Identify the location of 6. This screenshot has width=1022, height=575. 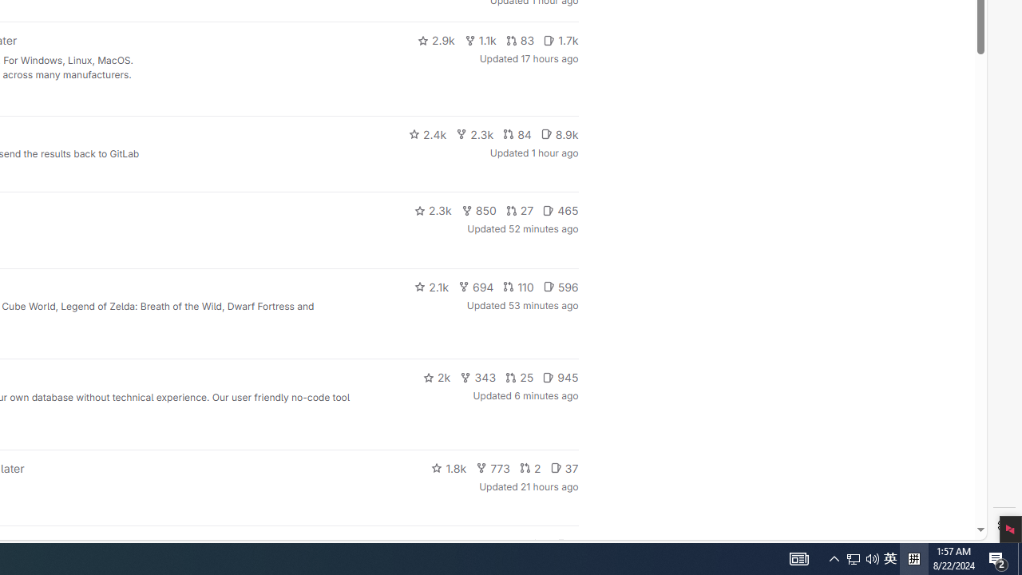
(567, 545).